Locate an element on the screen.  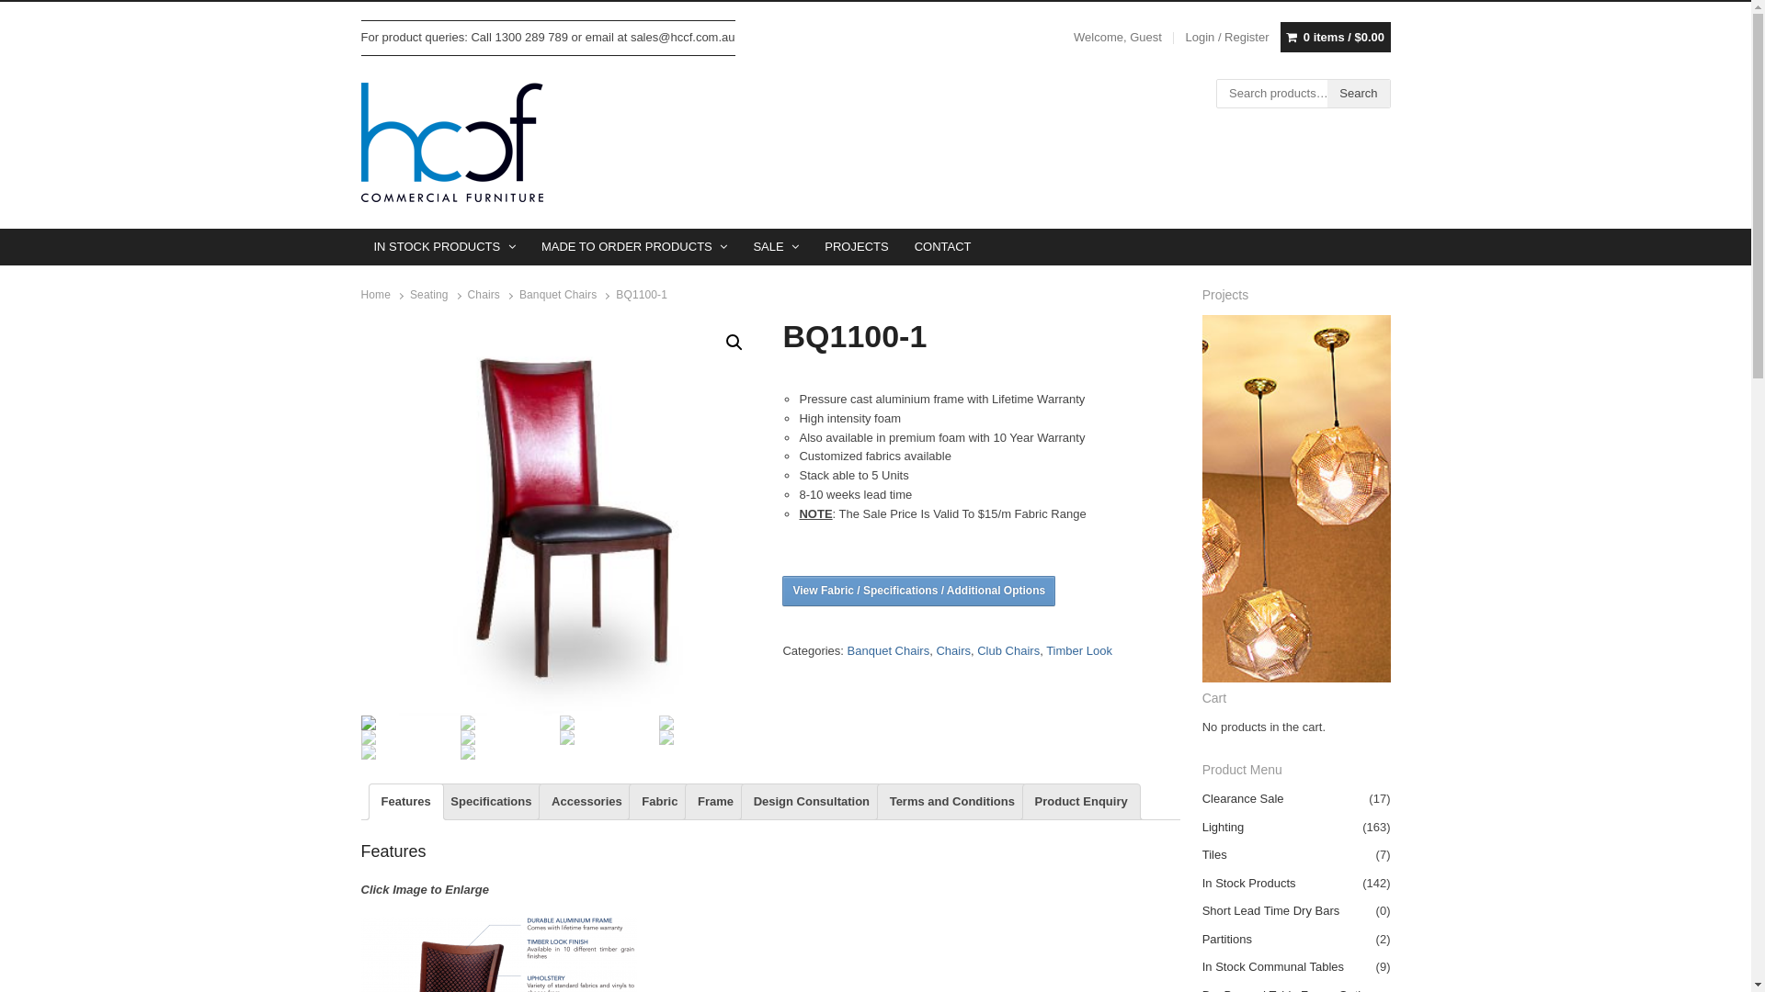
Banquet Chairs is located at coordinates (558, 295).